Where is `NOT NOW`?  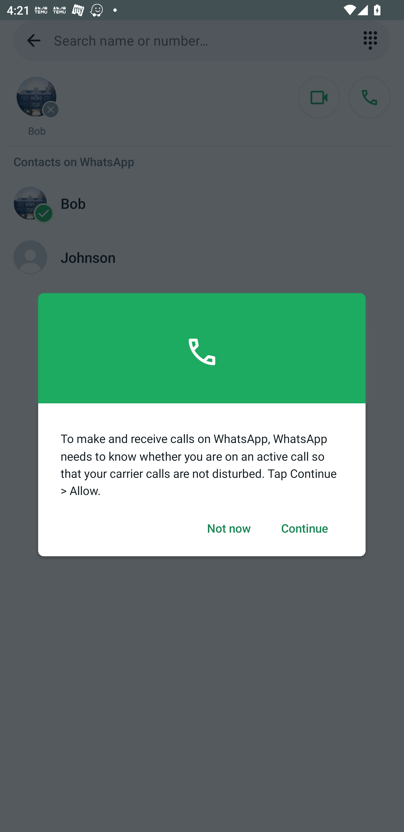
NOT NOW is located at coordinates (229, 528).